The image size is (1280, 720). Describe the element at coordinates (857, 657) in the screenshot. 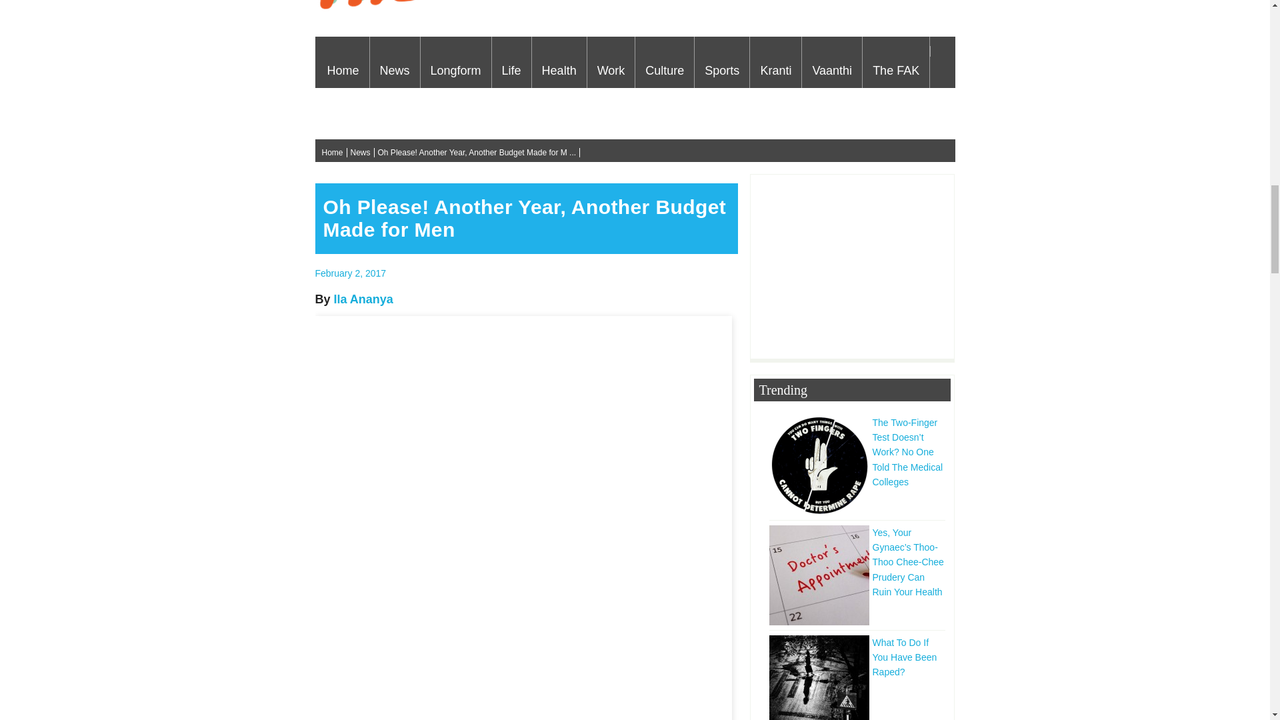

I see `What To Do If You Have Been Raped?` at that location.